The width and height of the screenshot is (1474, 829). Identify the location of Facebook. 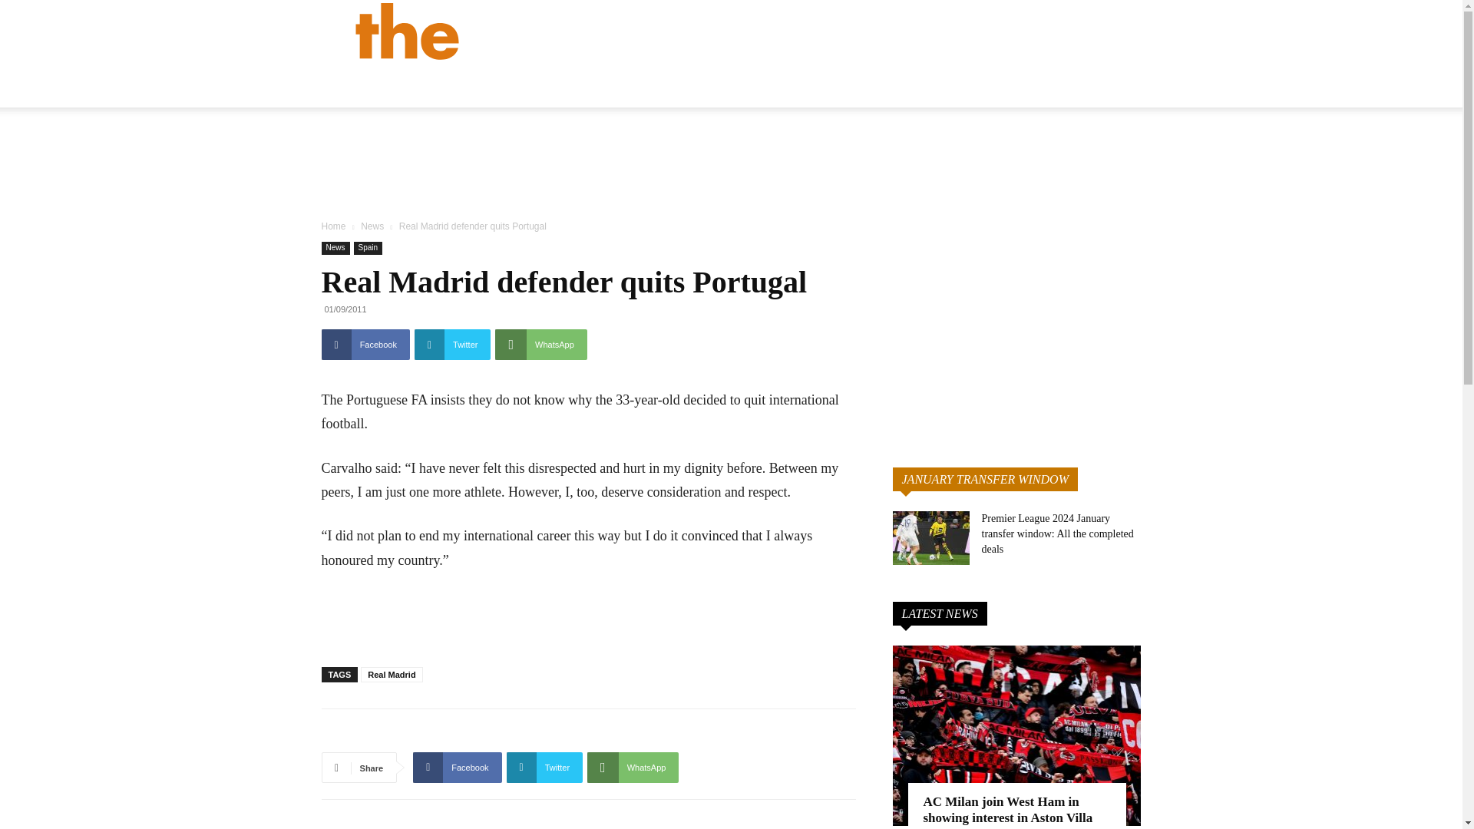
(365, 344).